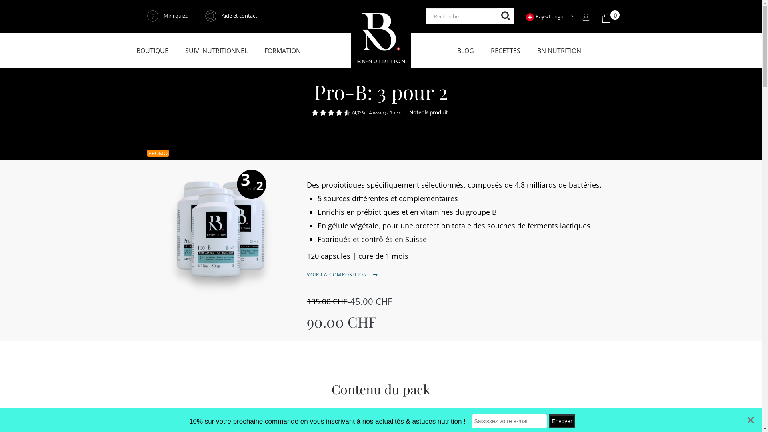  I want to click on FORMATION, so click(285, 51).